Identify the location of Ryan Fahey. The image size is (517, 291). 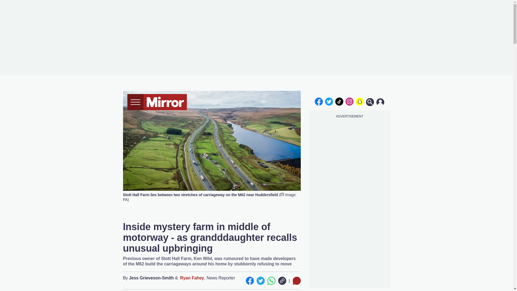
(192, 278).